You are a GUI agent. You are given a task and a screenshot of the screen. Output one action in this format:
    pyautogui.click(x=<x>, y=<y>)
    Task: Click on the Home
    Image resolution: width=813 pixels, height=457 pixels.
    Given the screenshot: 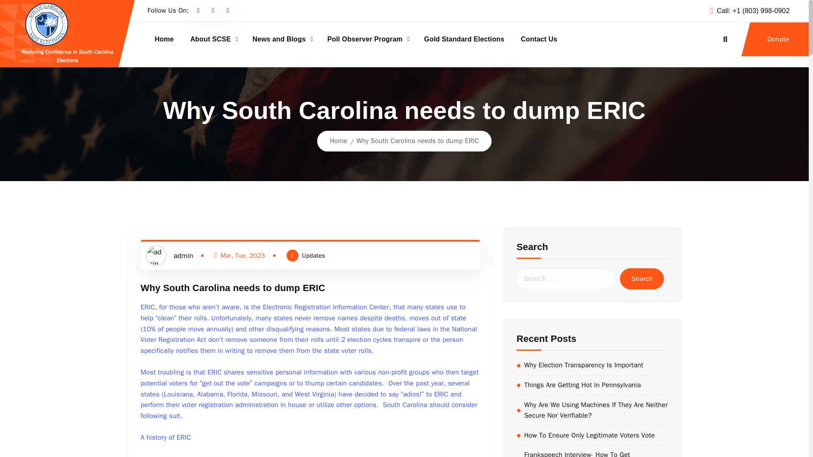 What is the action you would take?
    pyautogui.click(x=164, y=39)
    